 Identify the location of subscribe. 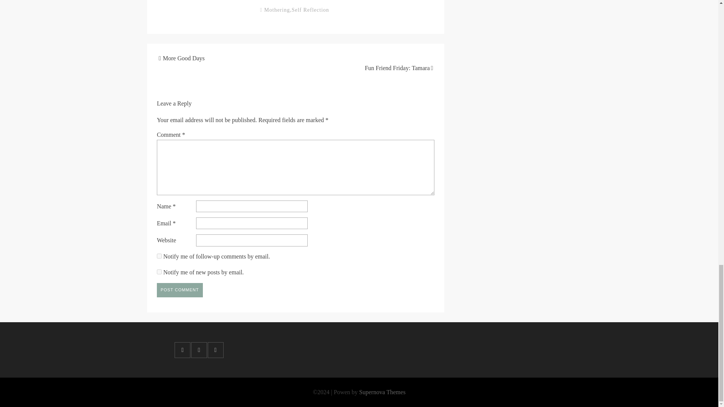
(159, 271).